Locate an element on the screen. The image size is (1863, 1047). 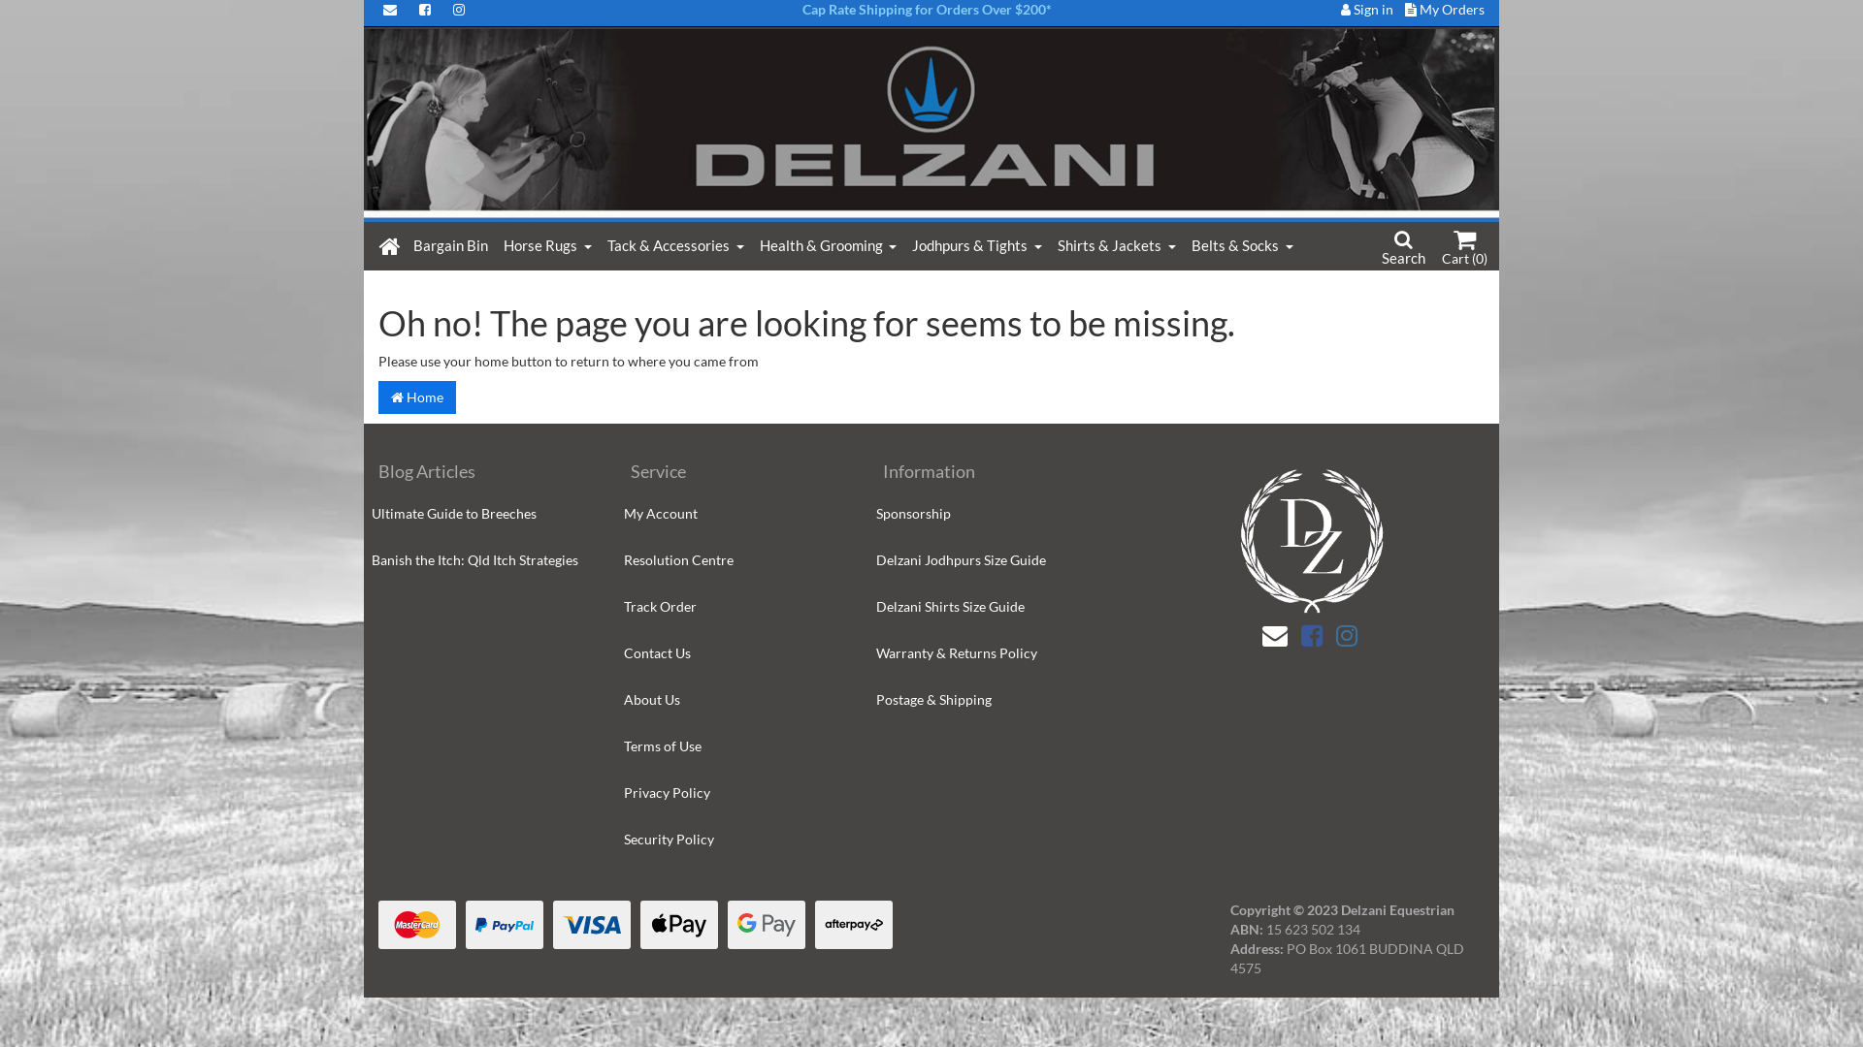
Facebook is located at coordinates (1312, 635).